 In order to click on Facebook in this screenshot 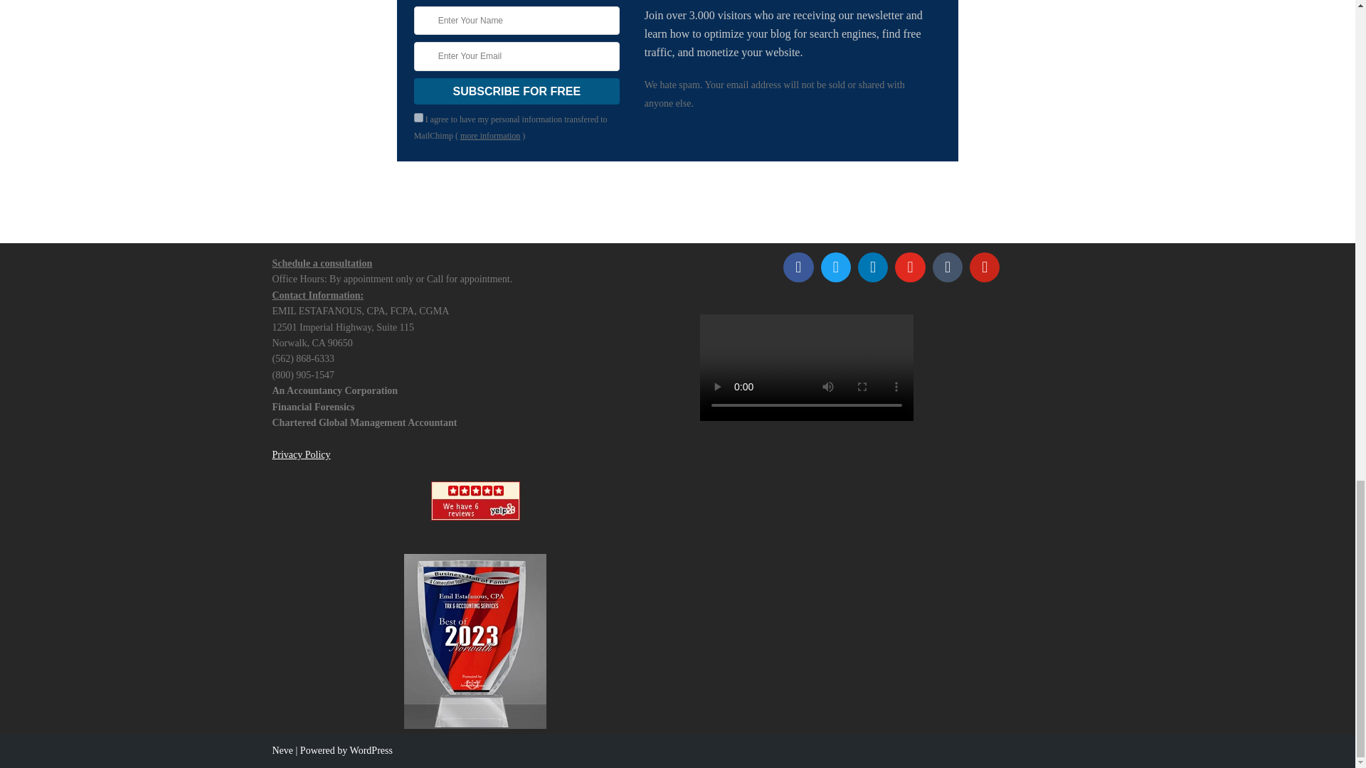, I will do `click(798, 267)`.